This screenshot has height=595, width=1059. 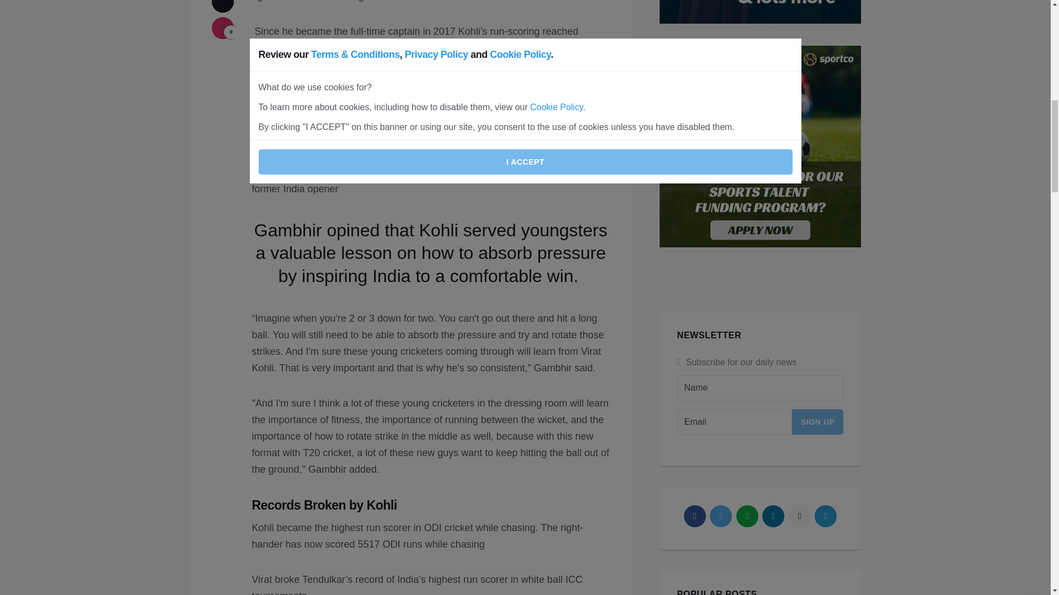 I want to click on Like, so click(x=223, y=28).